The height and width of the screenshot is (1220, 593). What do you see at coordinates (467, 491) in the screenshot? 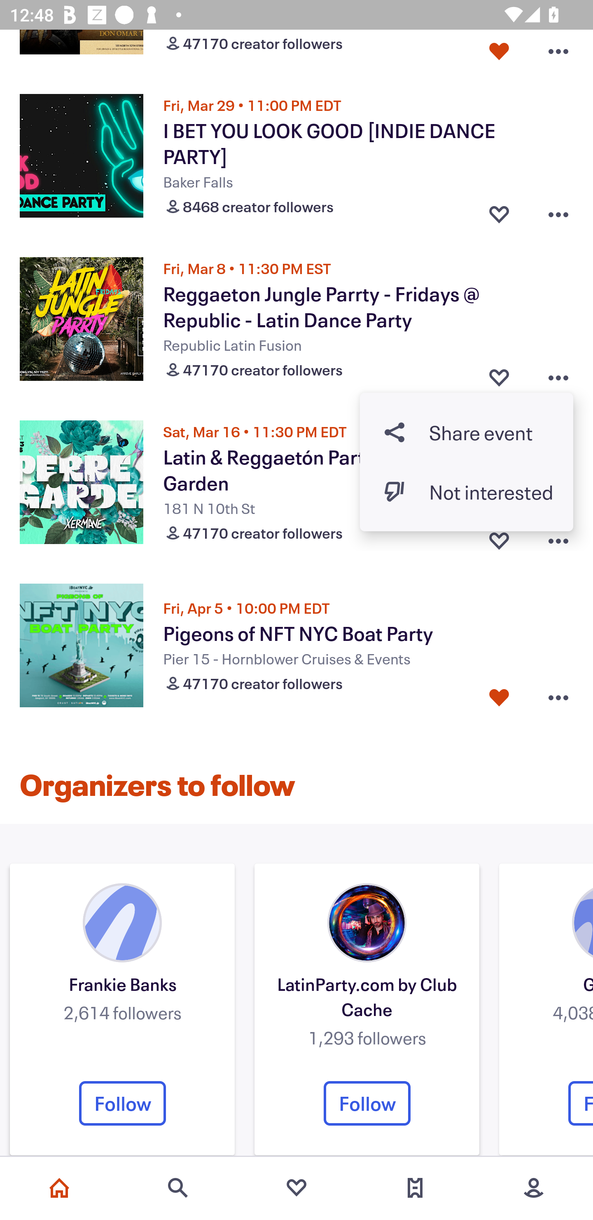
I see `Dislike event button Not interested` at bounding box center [467, 491].